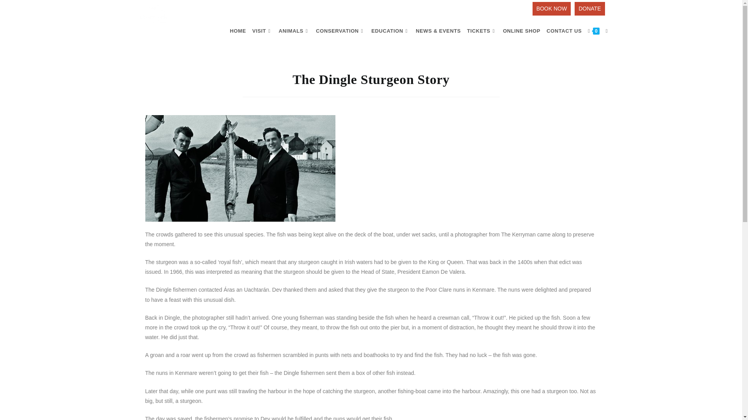 This screenshot has width=748, height=420. What do you see at coordinates (390, 31) in the screenshot?
I see `EDUCATION` at bounding box center [390, 31].